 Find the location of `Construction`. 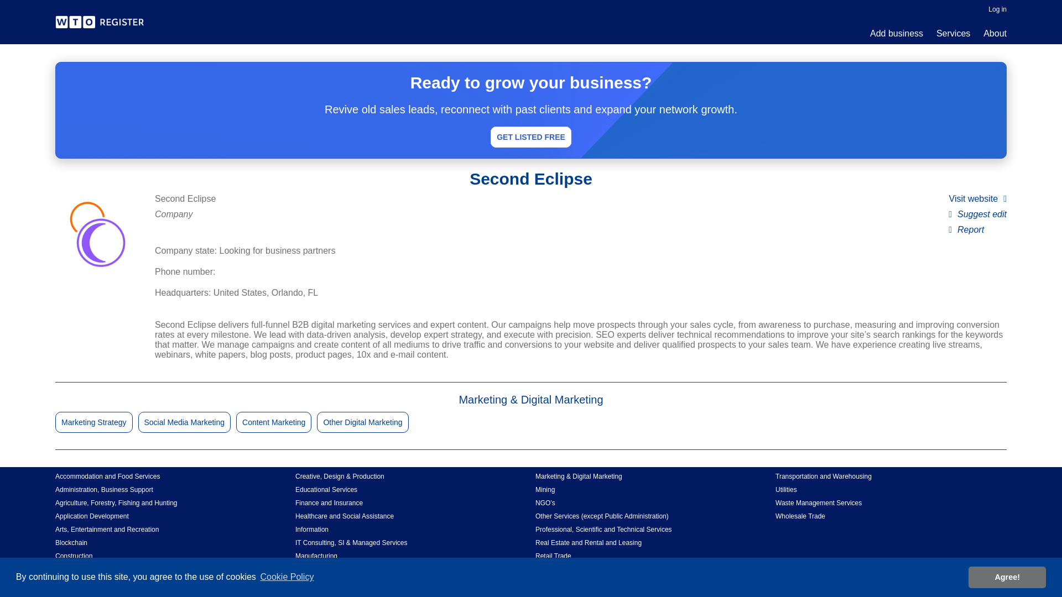

Construction is located at coordinates (170, 556).